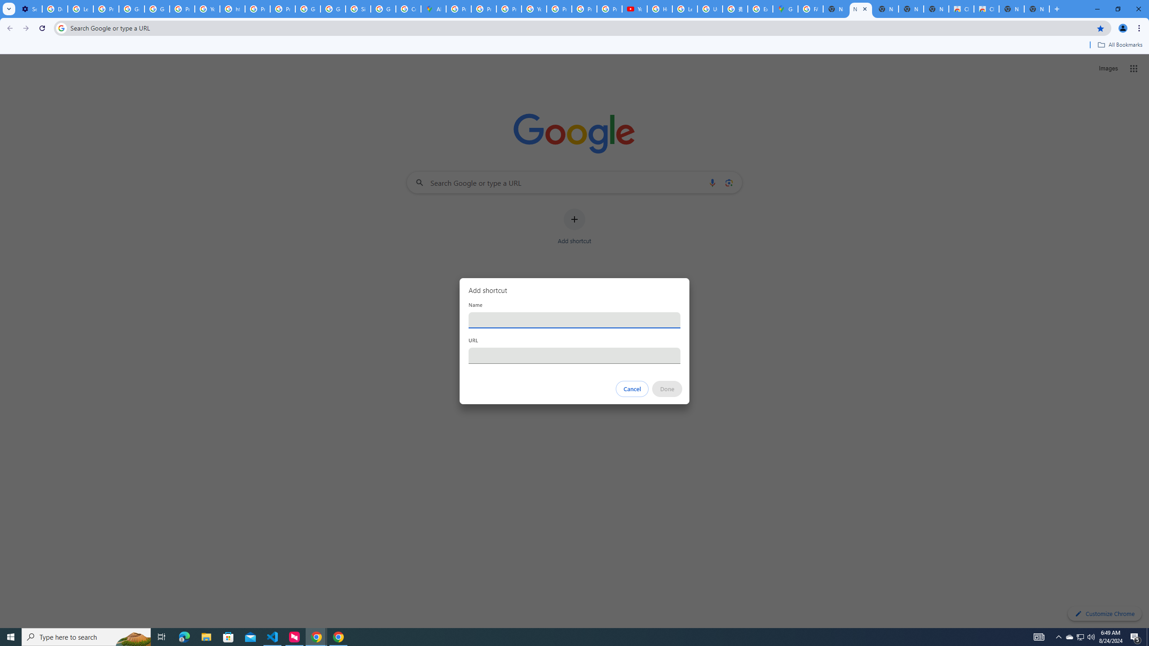  What do you see at coordinates (574, 46) in the screenshot?
I see `Bookmarks` at bounding box center [574, 46].